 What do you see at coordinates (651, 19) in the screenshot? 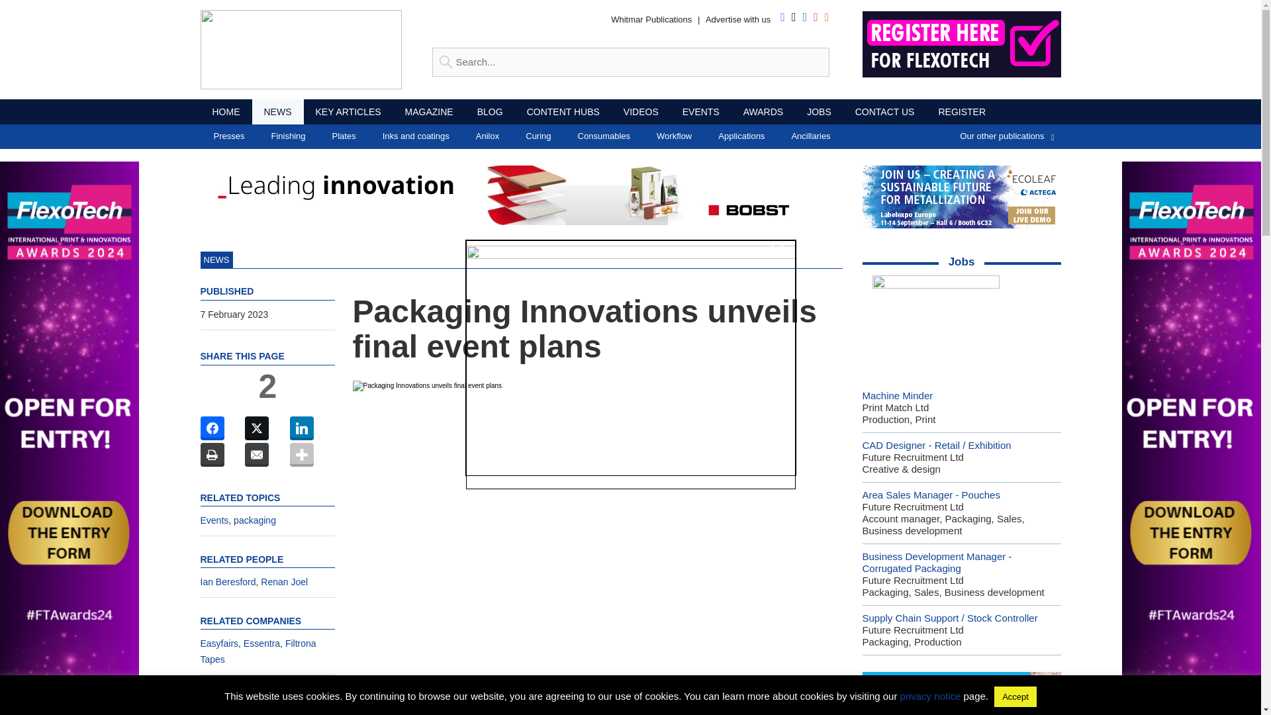
I see `Whitmar Publications` at bounding box center [651, 19].